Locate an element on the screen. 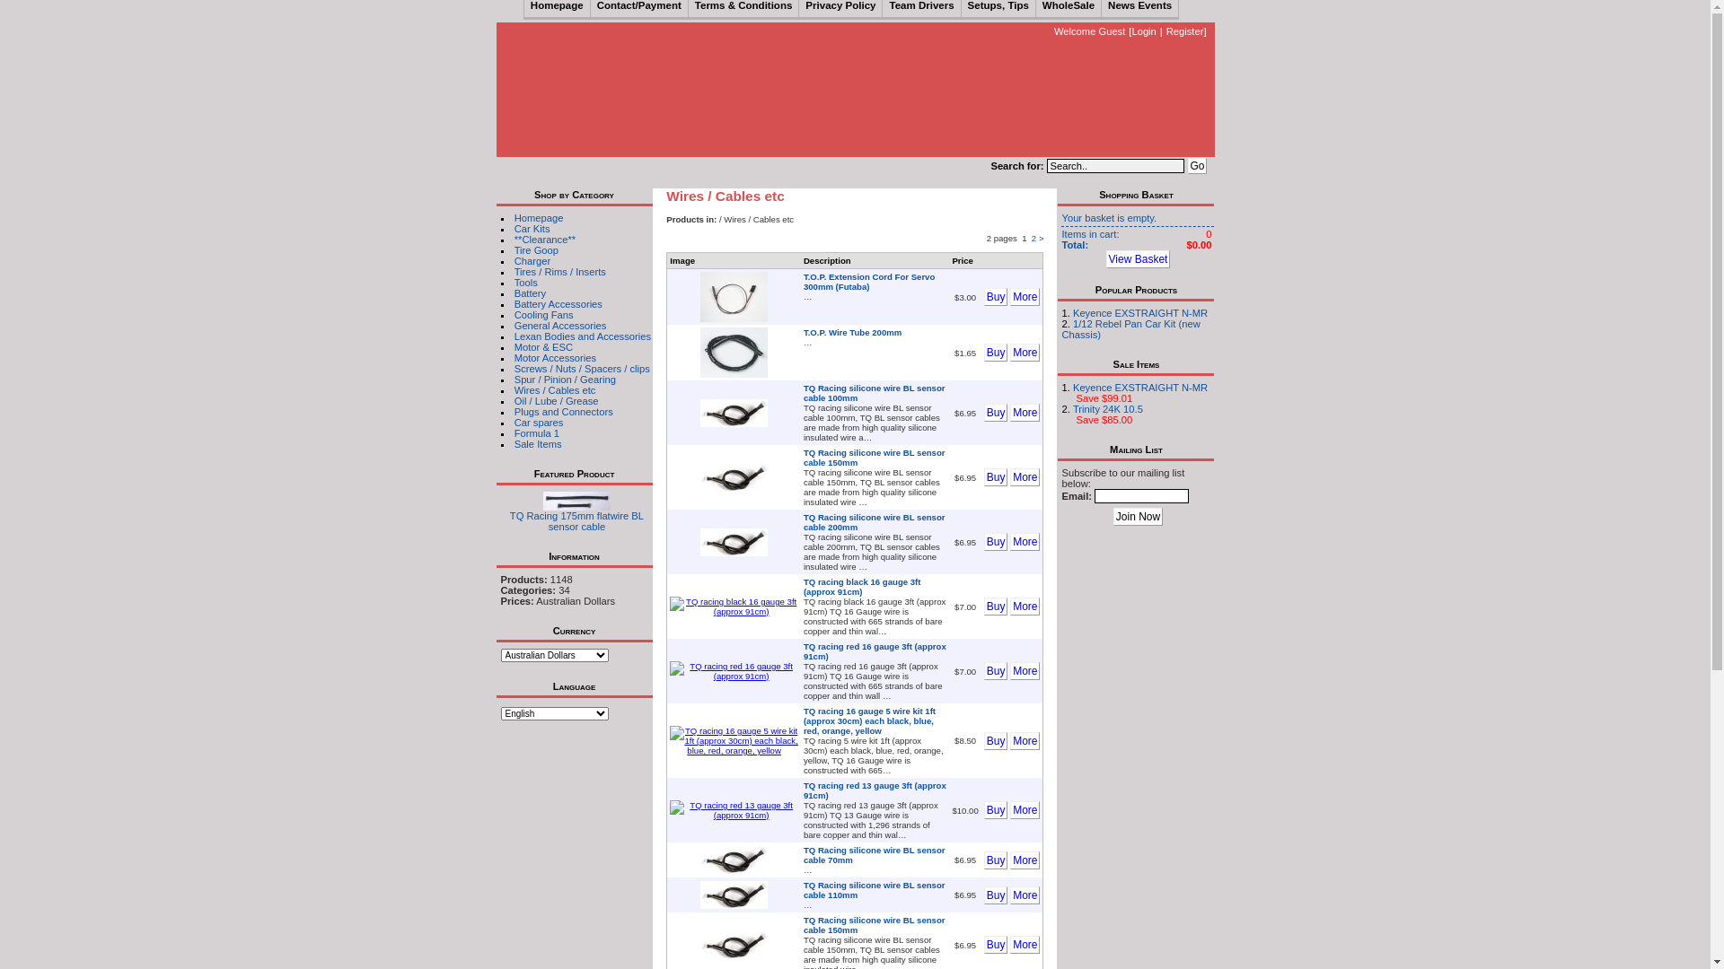  More is located at coordinates (1025, 353).